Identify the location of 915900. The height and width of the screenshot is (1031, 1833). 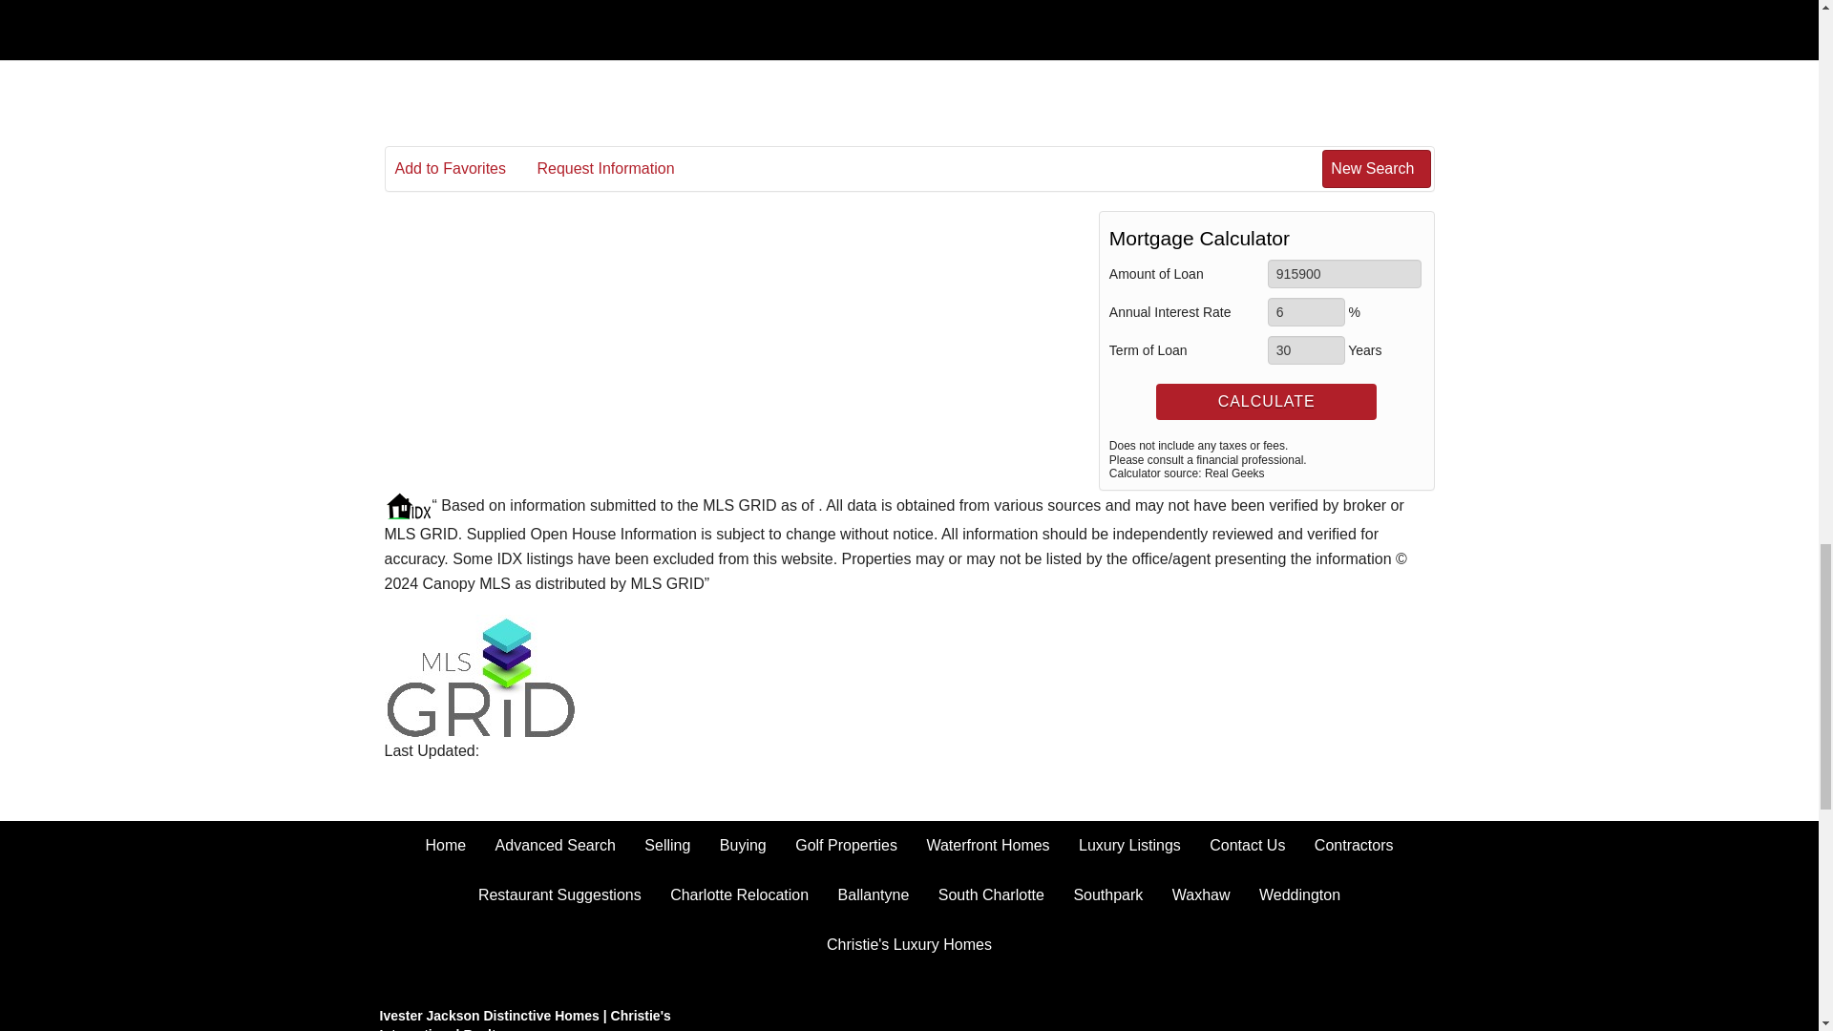
(1344, 274).